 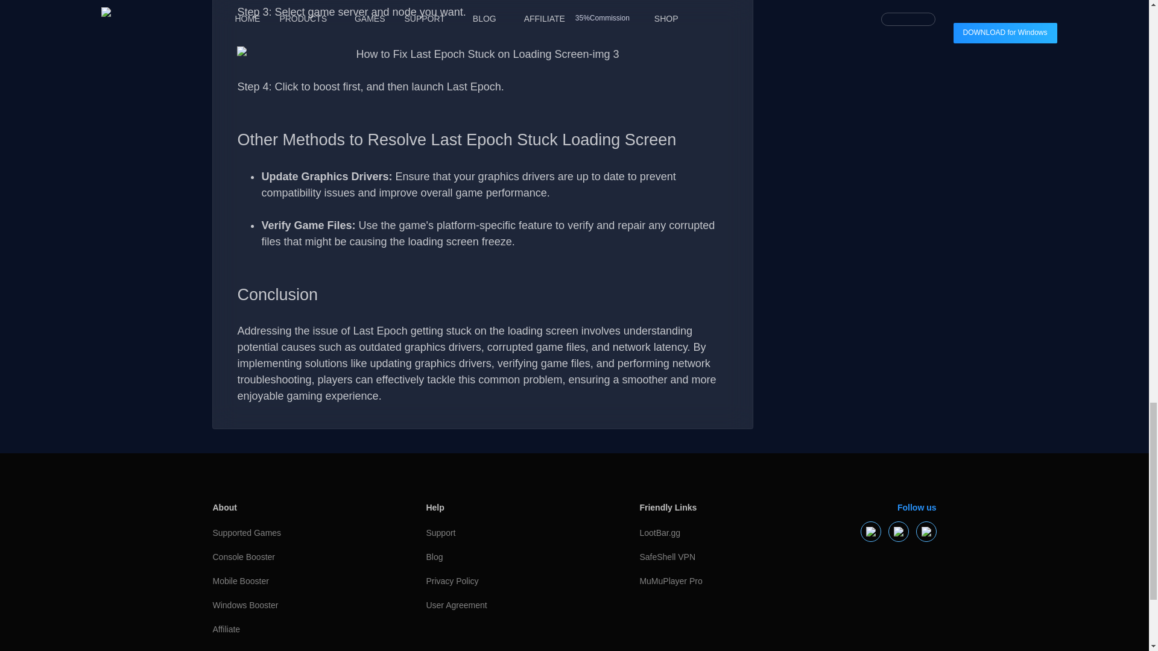 What do you see at coordinates (297, 629) in the screenshot?
I see `Affiliate` at bounding box center [297, 629].